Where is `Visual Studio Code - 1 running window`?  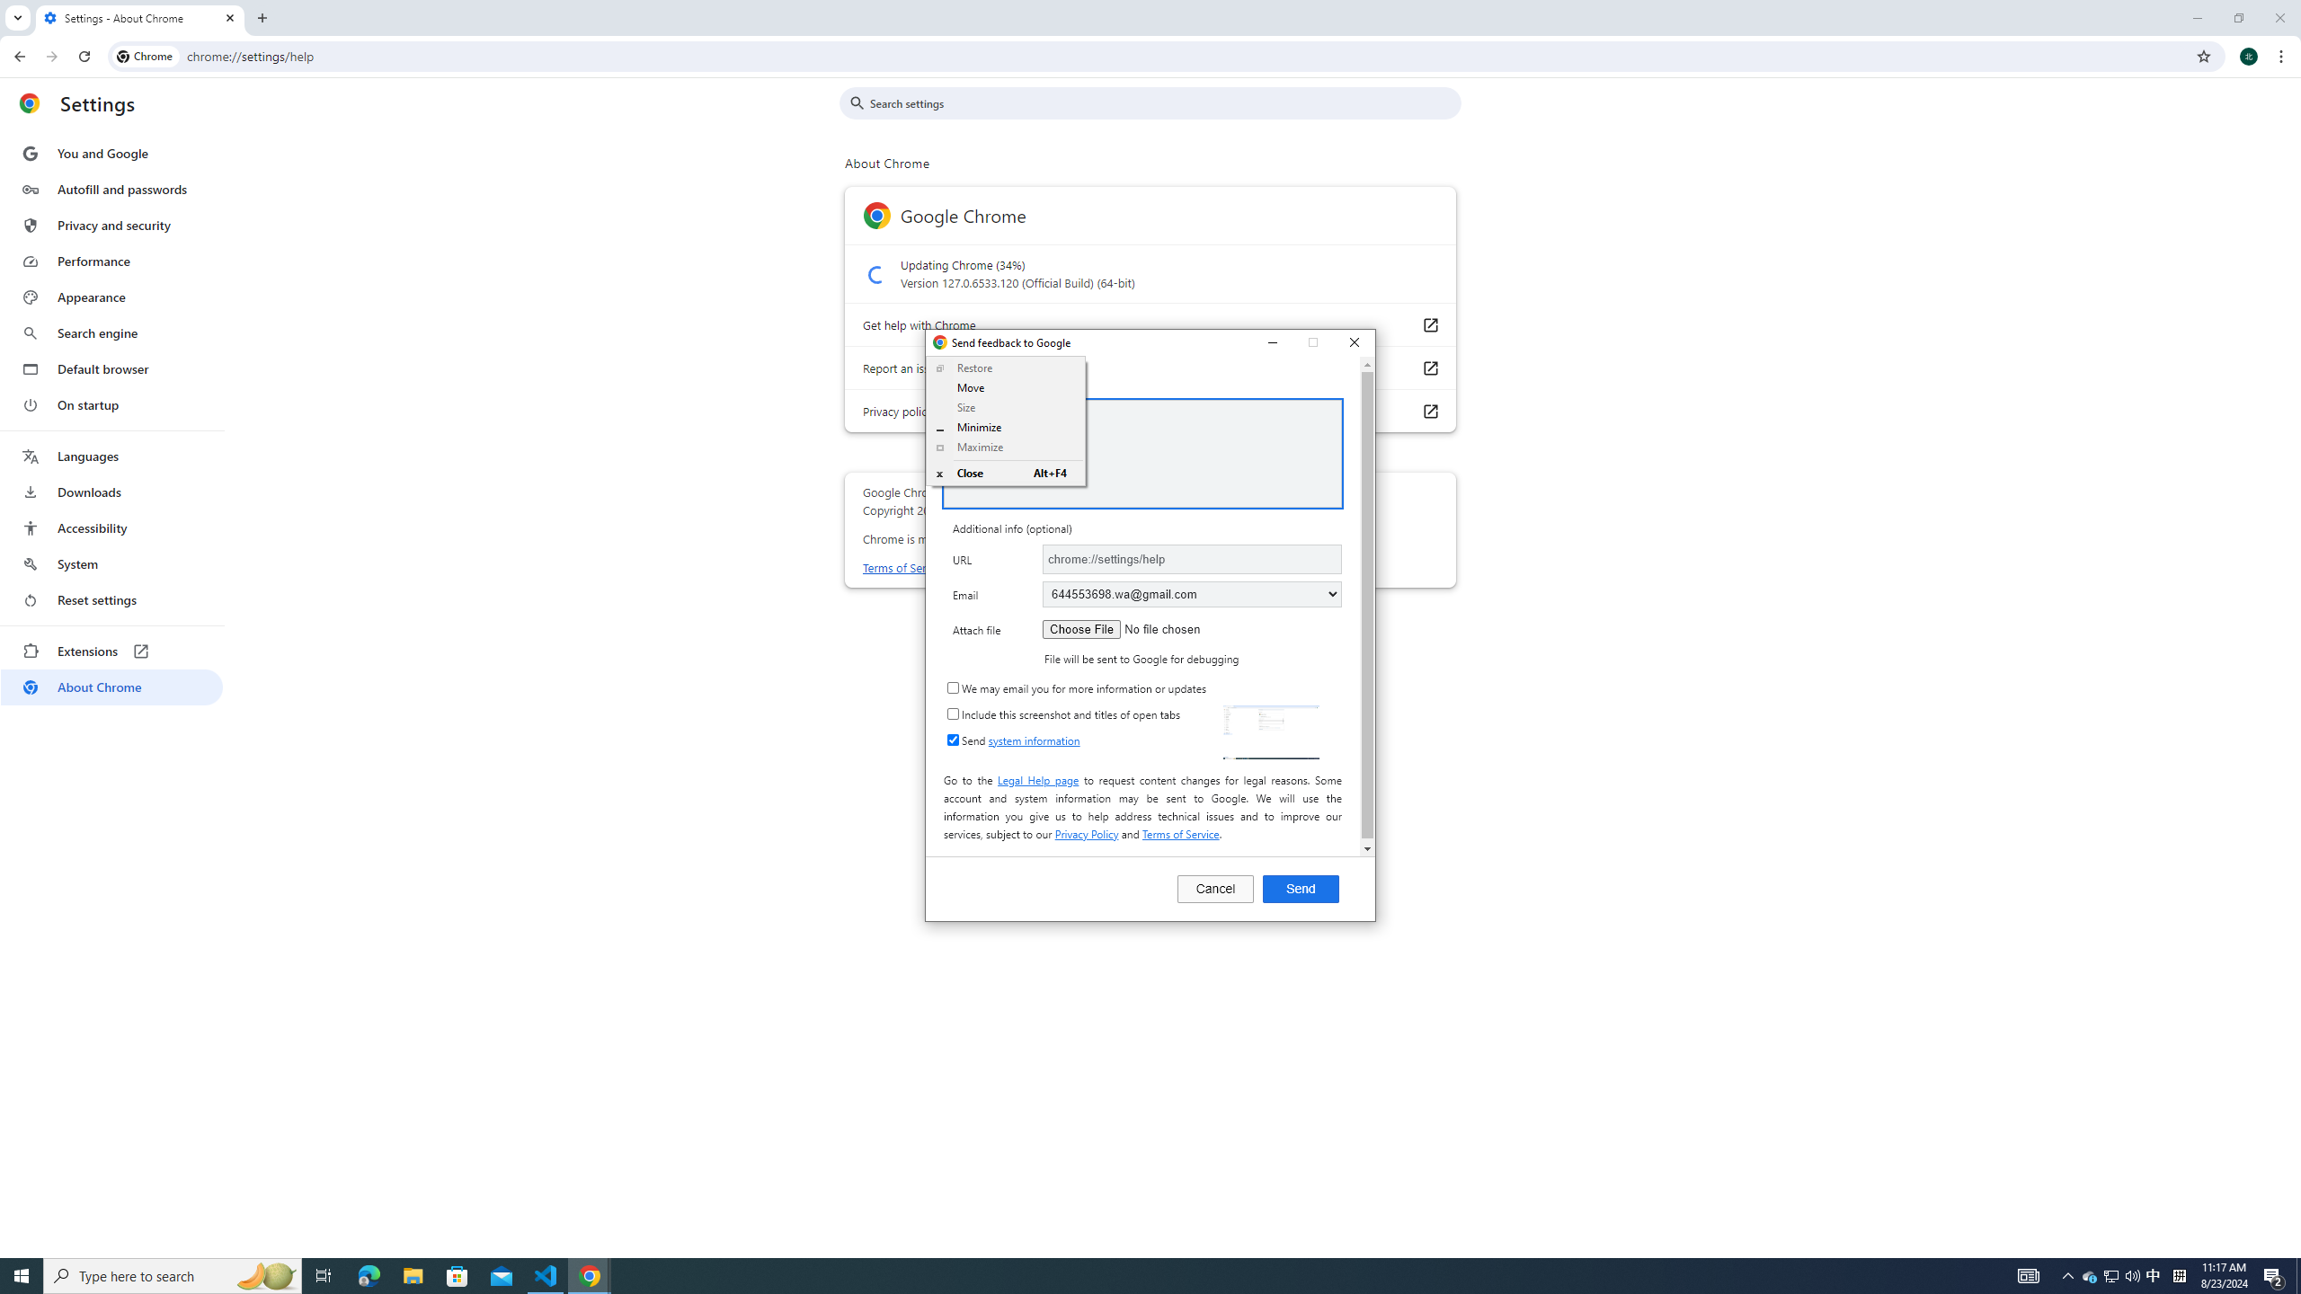
Visual Studio Code - 1 running window is located at coordinates (546, 1276).